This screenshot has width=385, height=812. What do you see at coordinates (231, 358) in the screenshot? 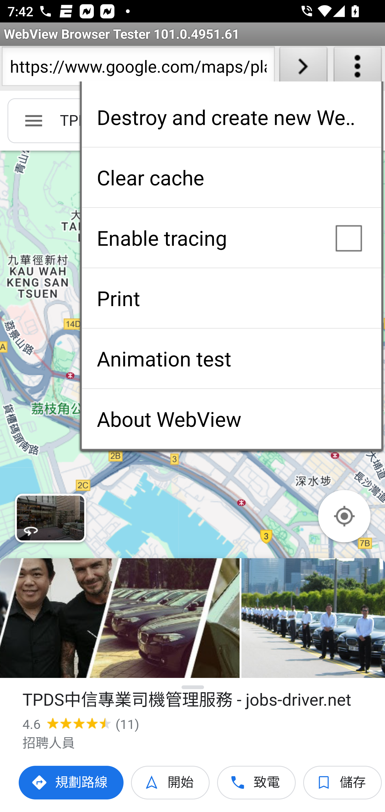
I see `Animation test` at bounding box center [231, 358].